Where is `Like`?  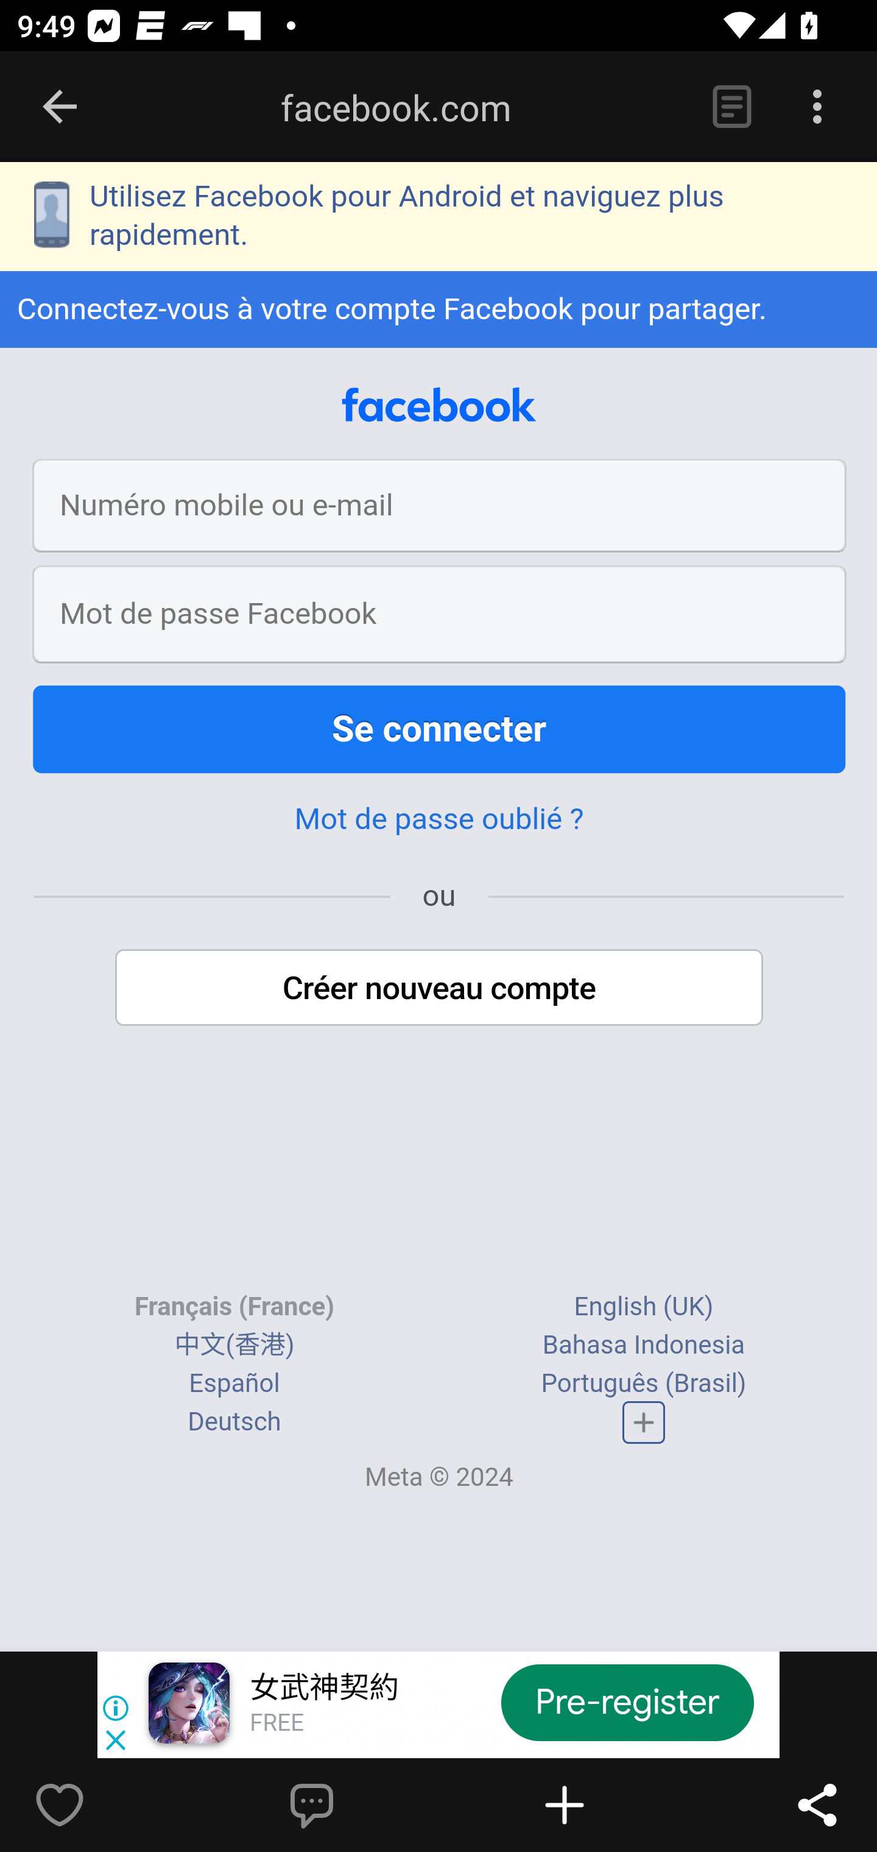 Like is located at coordinates (110, 1804).